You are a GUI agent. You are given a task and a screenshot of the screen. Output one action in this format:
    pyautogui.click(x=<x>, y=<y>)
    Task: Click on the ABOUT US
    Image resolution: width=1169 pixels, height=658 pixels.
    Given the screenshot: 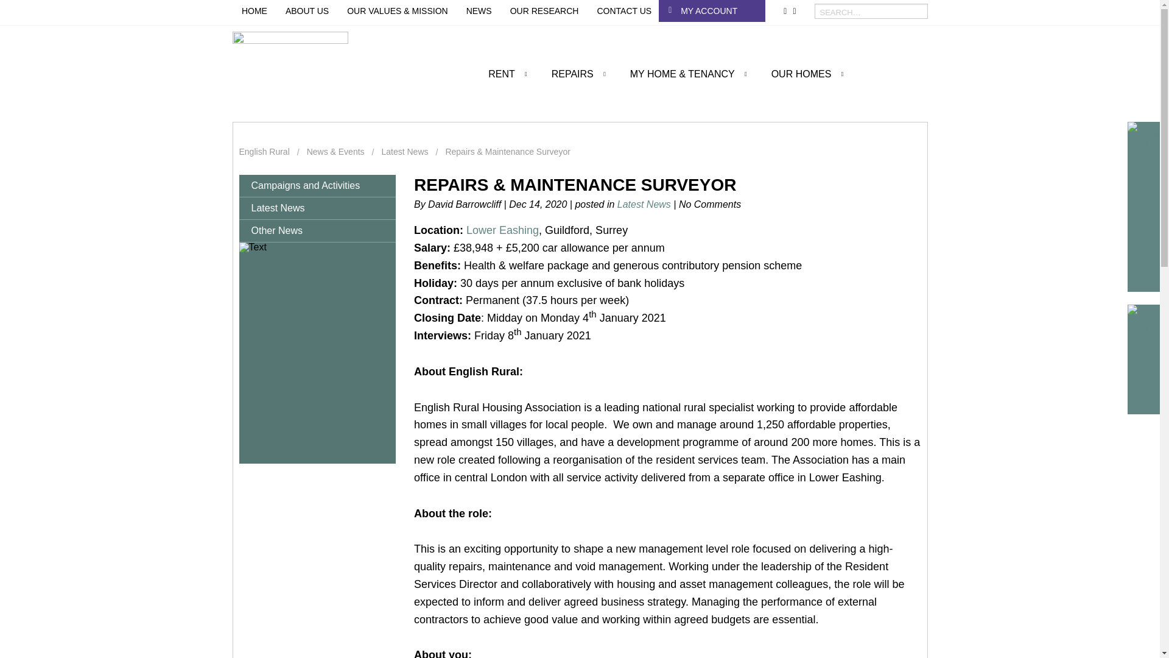 What is the action you would take?
    pyautogui.click(x=307, y=10)
    